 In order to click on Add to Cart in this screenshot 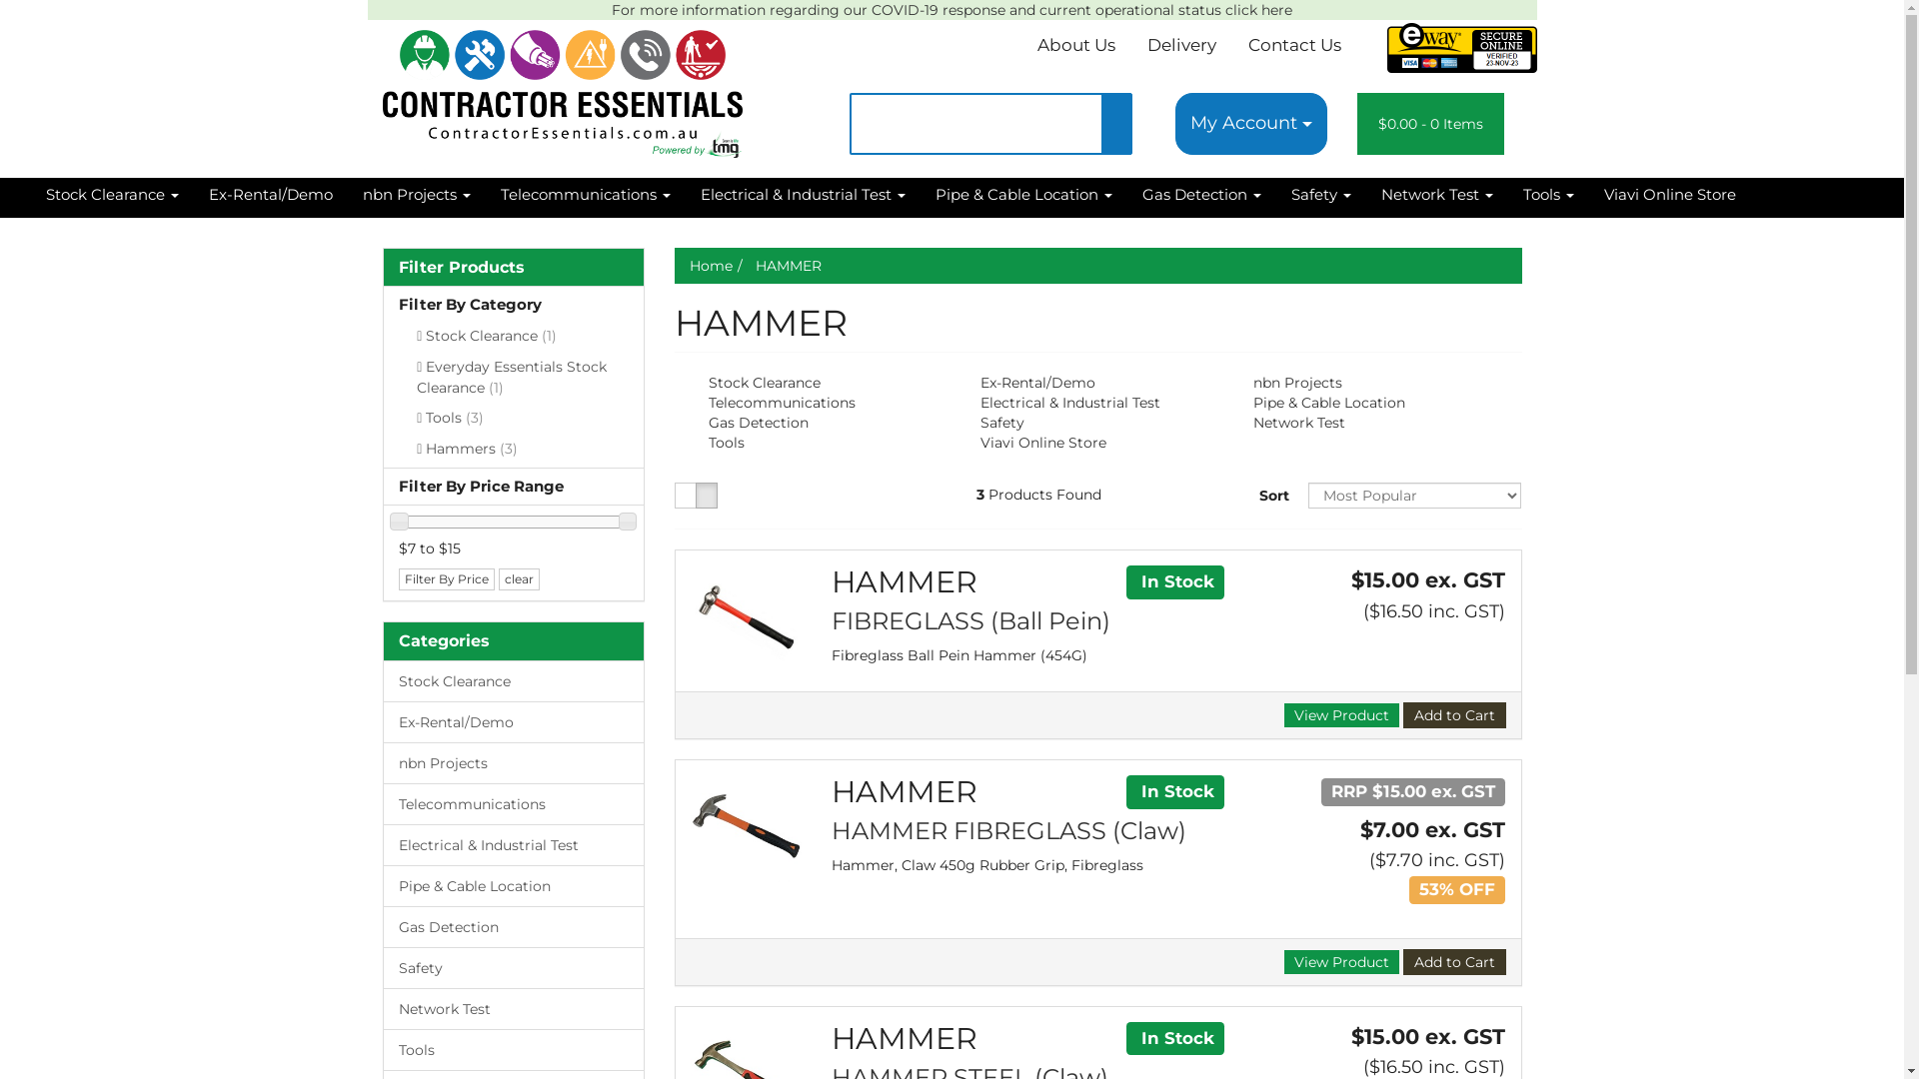, I will do `click(1455, 715)`.